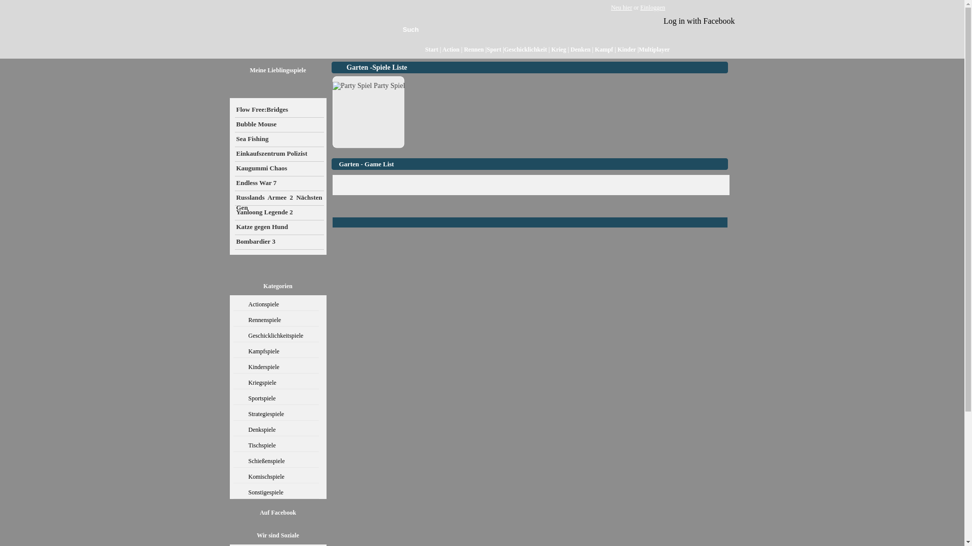 The height and width of the screenshot is (546, 972). I want to click on Party Spiel, so click(369, 86).